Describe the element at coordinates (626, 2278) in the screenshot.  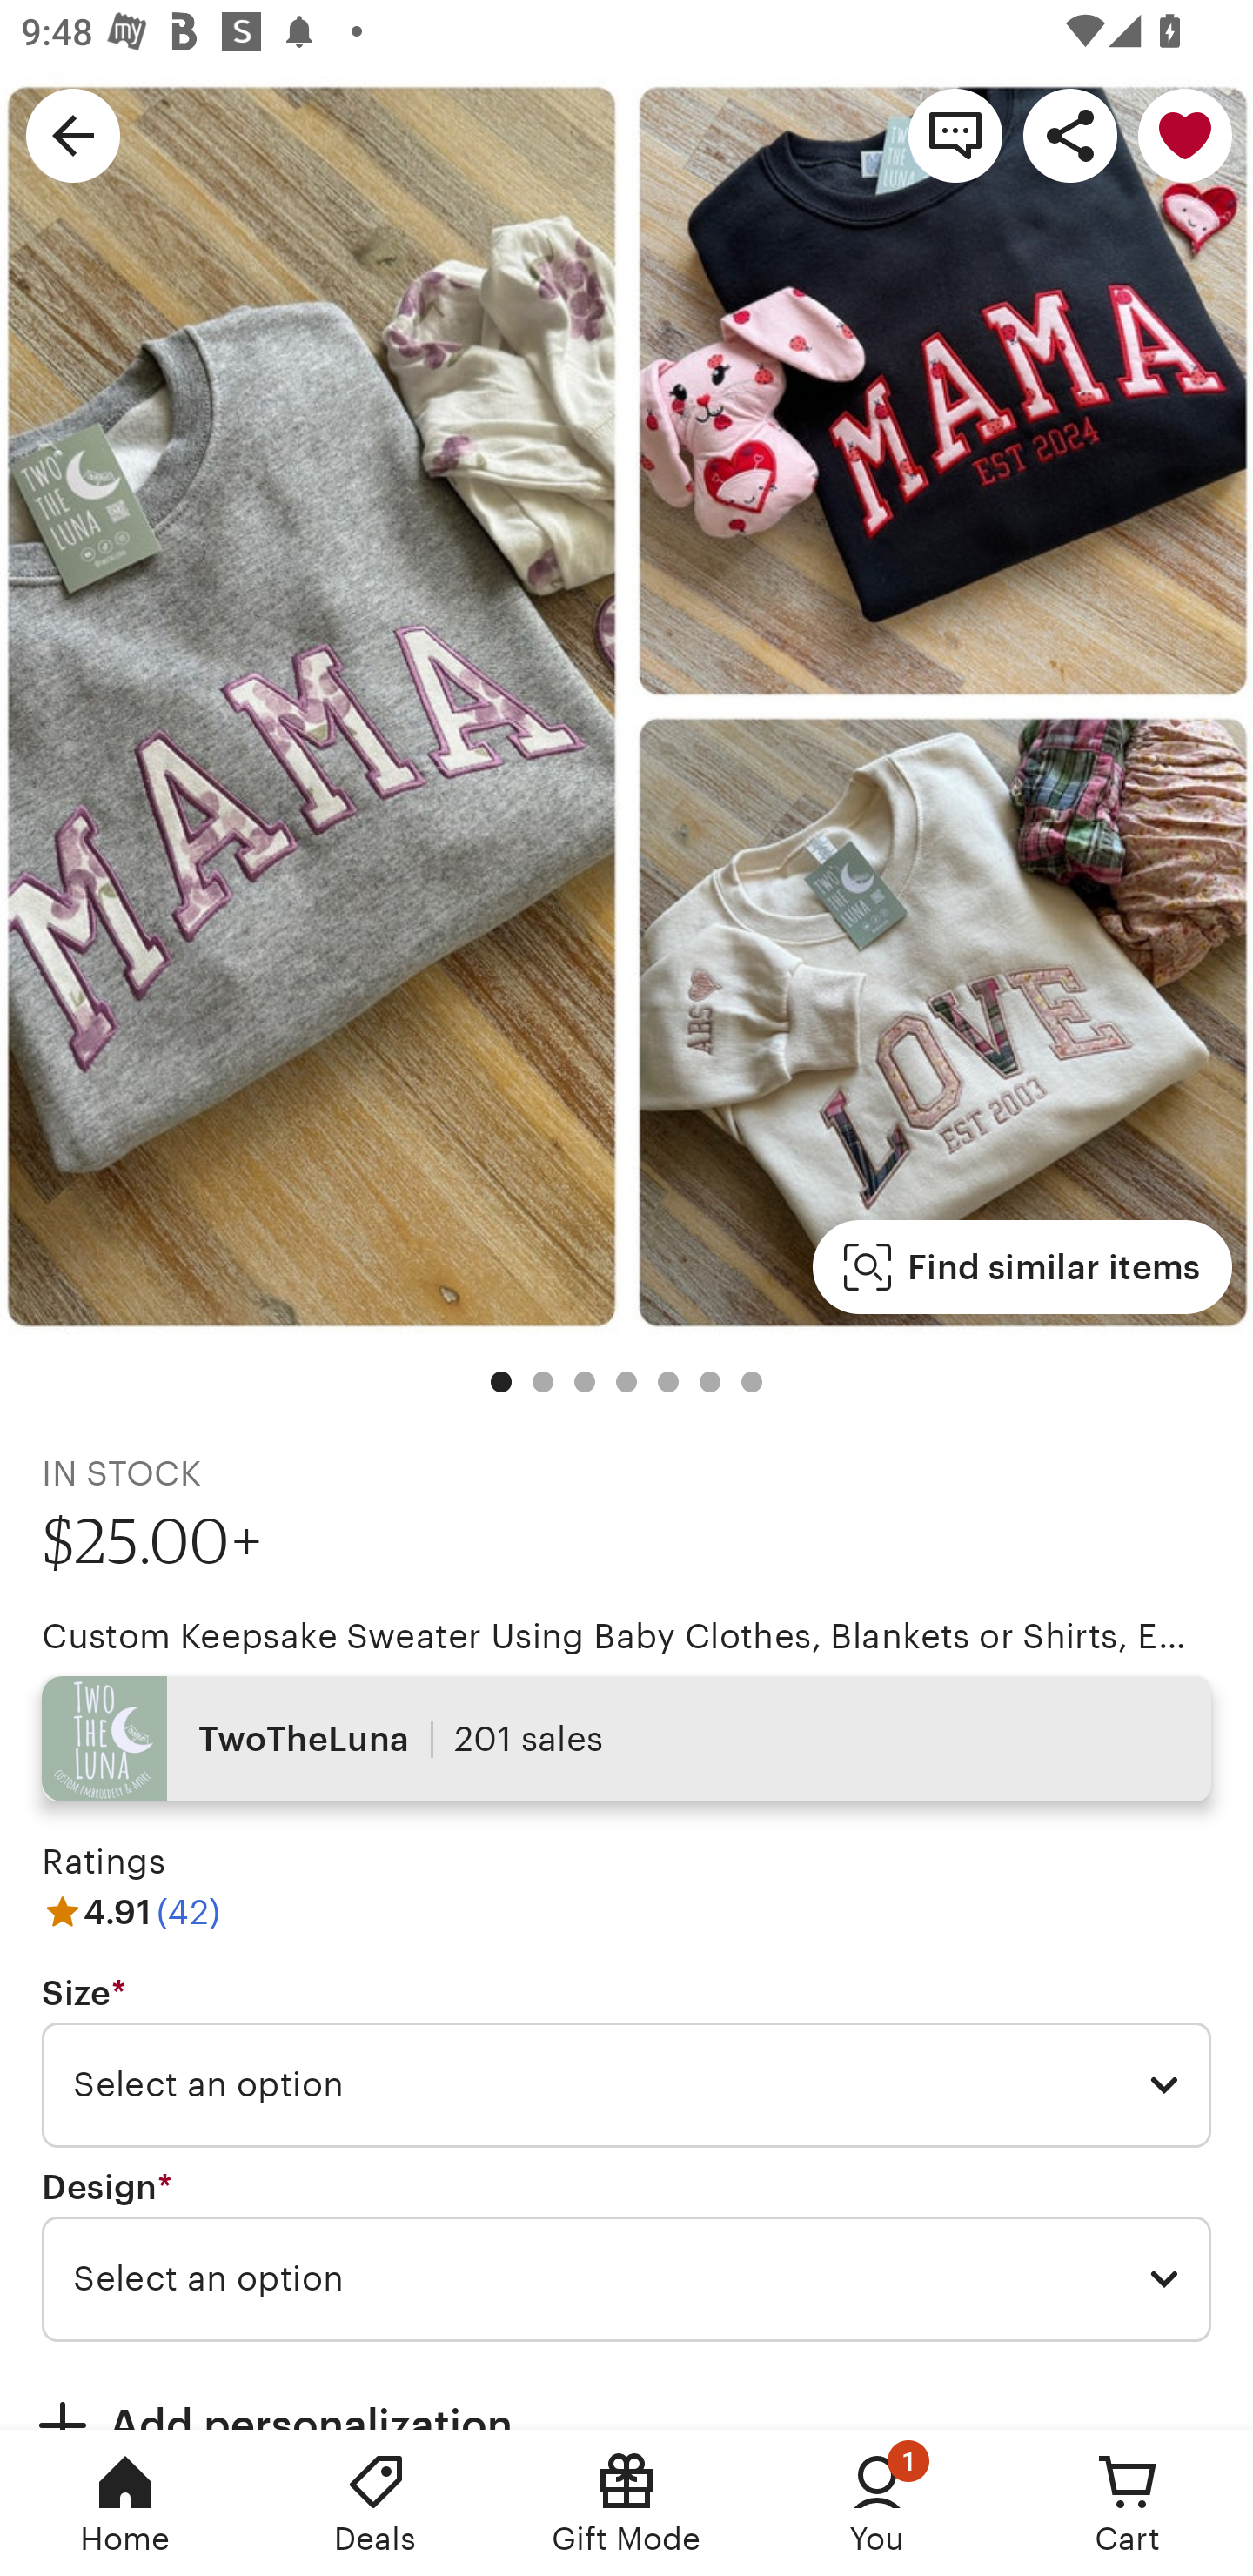
I see `Select an option` at that location.